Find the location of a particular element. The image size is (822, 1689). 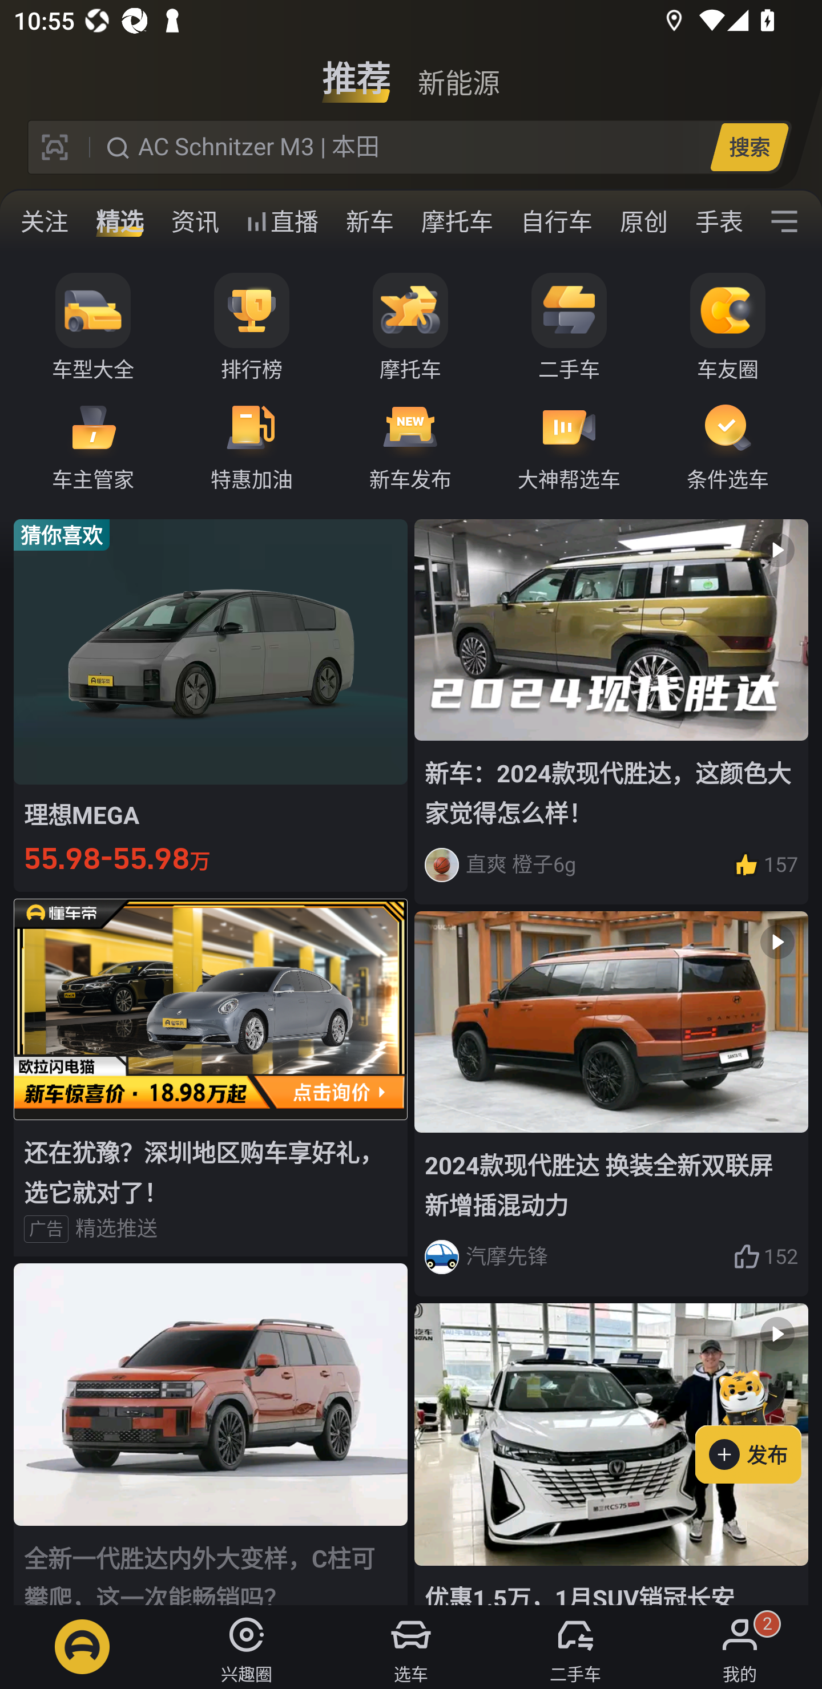

 选车 is located at coordinates (411, 1647).